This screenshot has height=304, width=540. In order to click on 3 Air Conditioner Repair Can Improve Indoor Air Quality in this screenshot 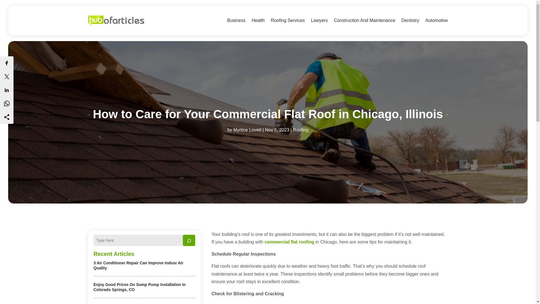, I will do `click(138, 265)`.